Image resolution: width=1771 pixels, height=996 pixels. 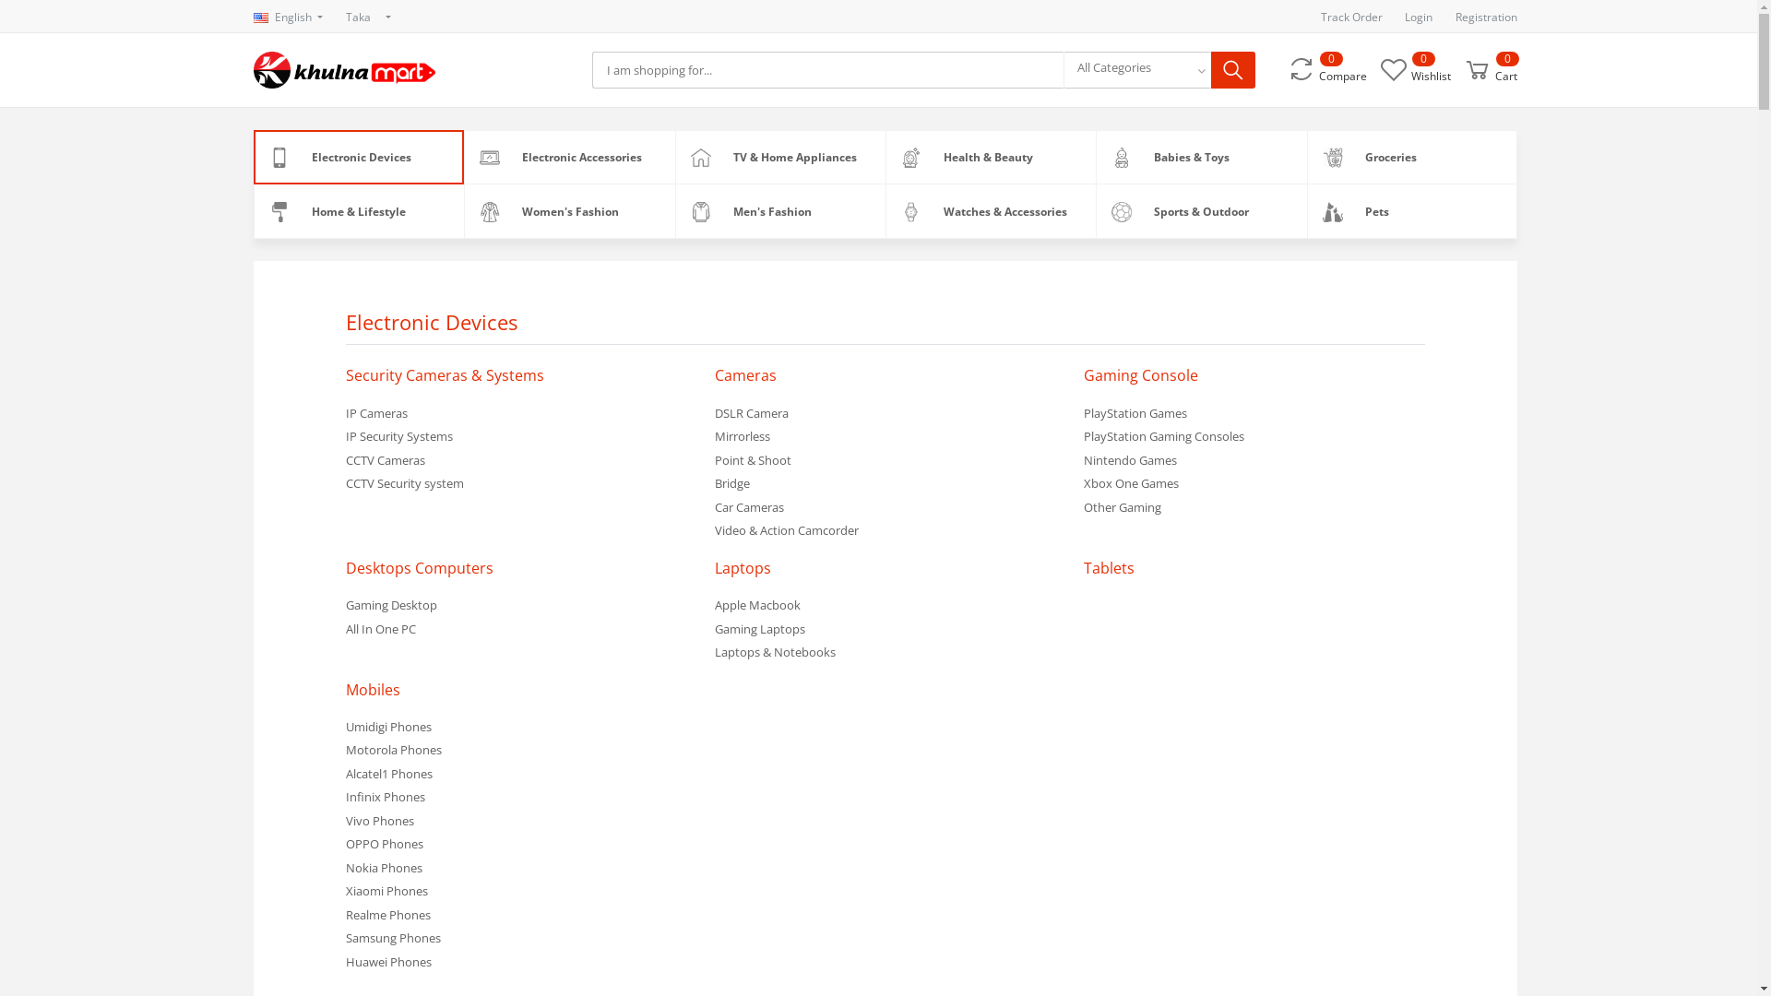 What do you see at coordinates (745, 375) in the screenshot?
I see `Cameras` at bounding box center [745, 375].